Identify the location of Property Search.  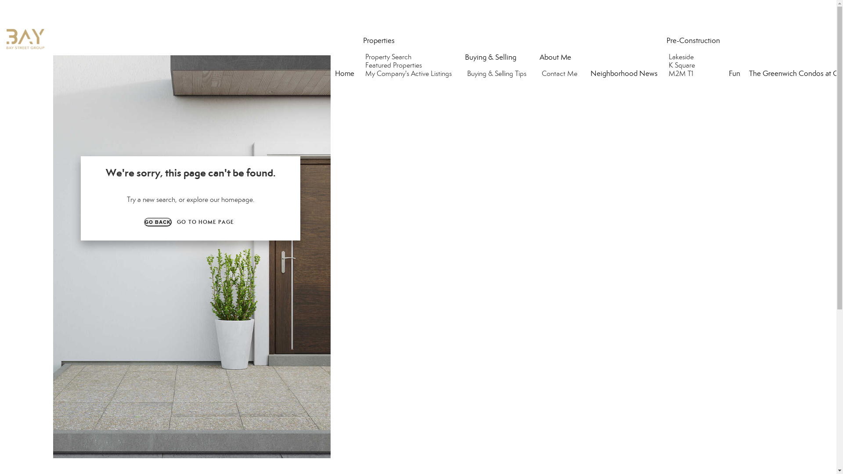
(389, 57).